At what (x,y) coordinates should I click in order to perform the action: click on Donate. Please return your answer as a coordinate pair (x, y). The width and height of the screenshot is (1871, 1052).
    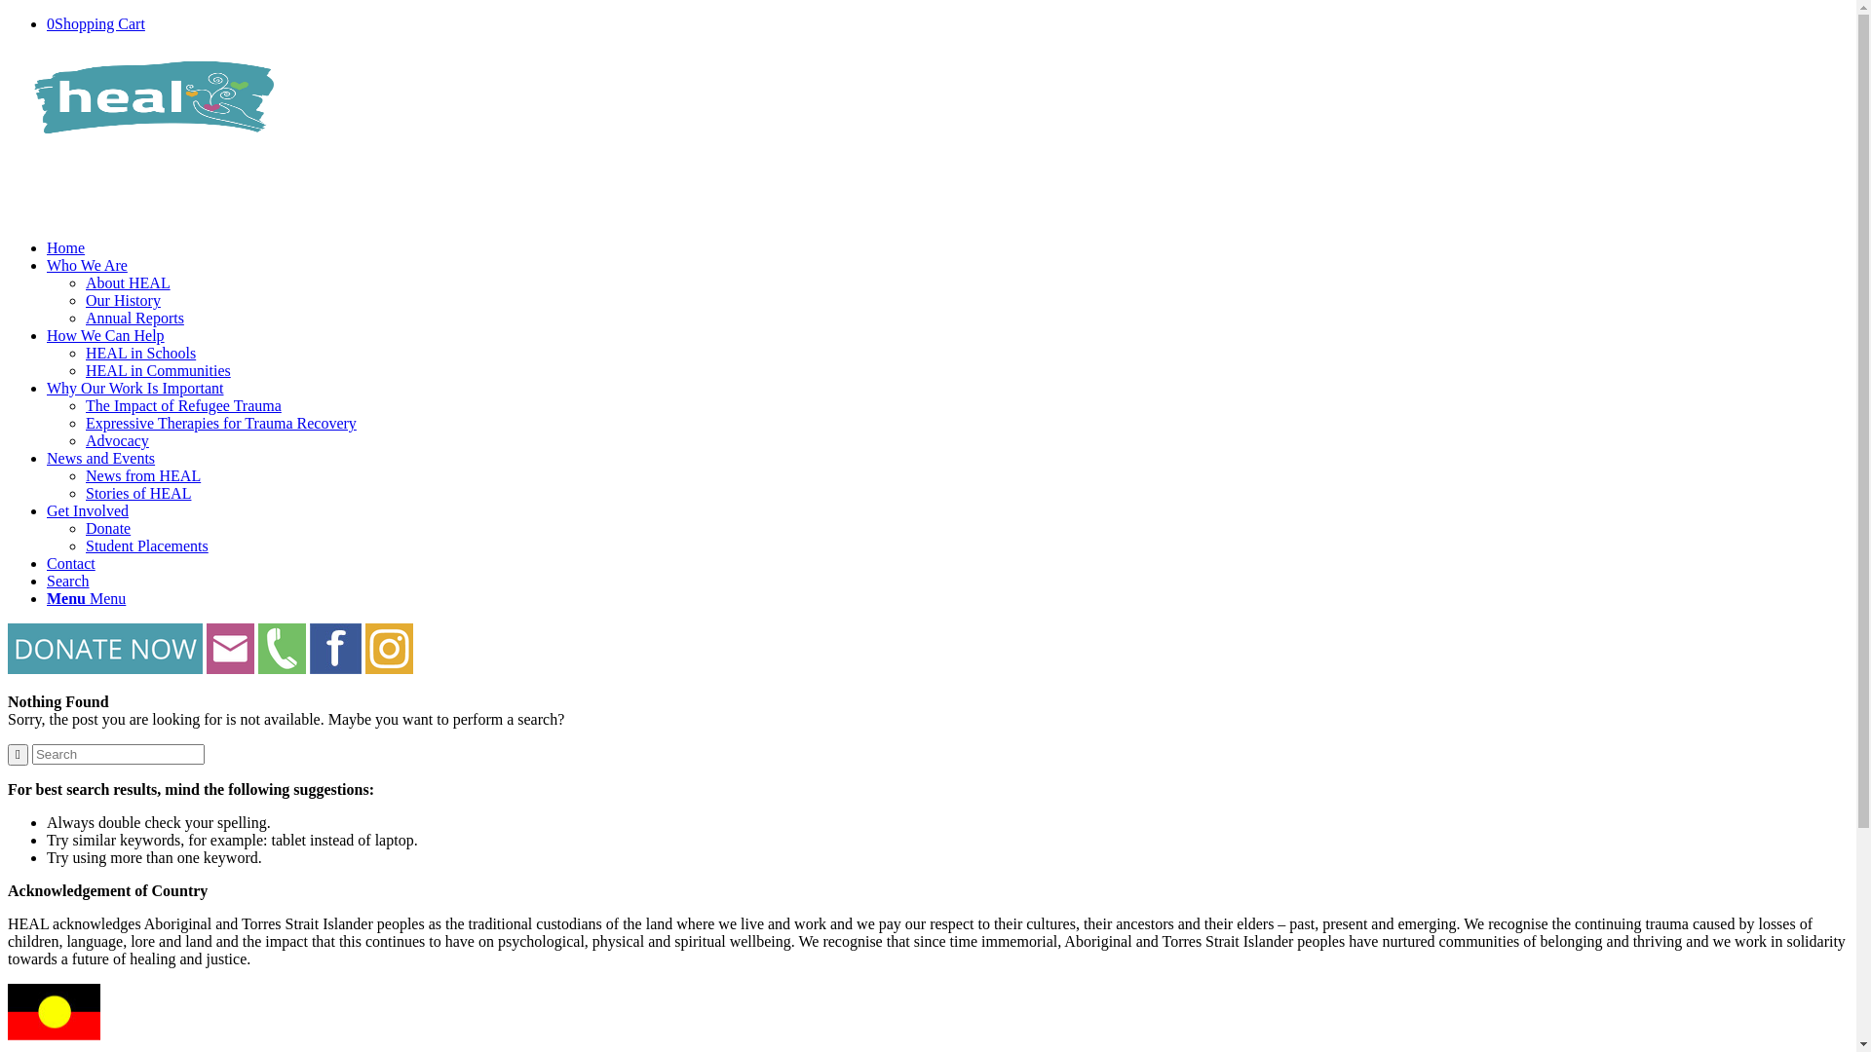
    Looking at the image, I should click on (108, 528).